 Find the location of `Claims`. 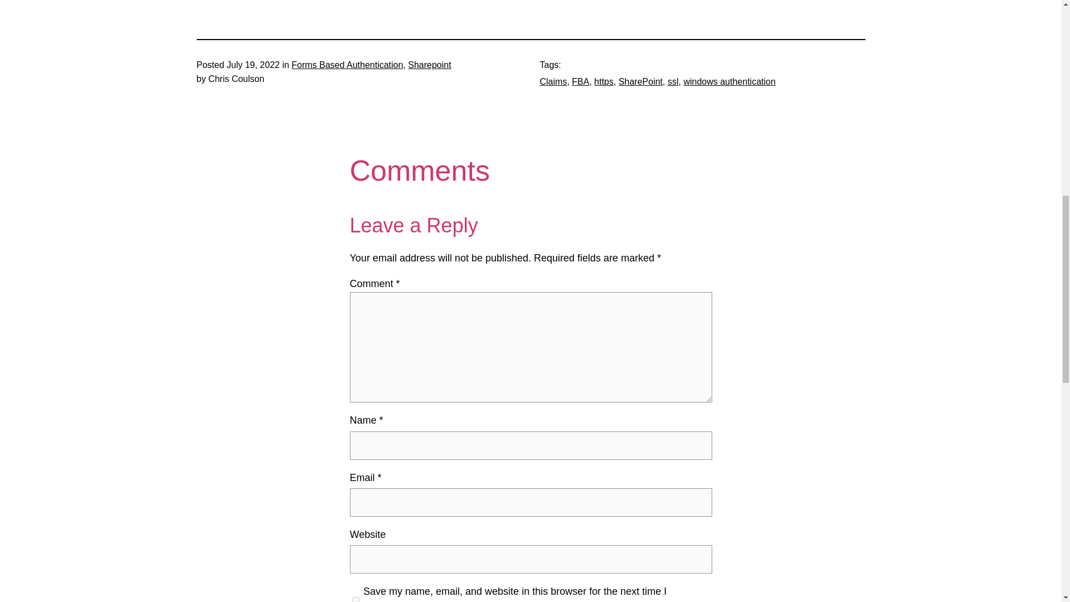

Claims is located at coordinates (553, 81).